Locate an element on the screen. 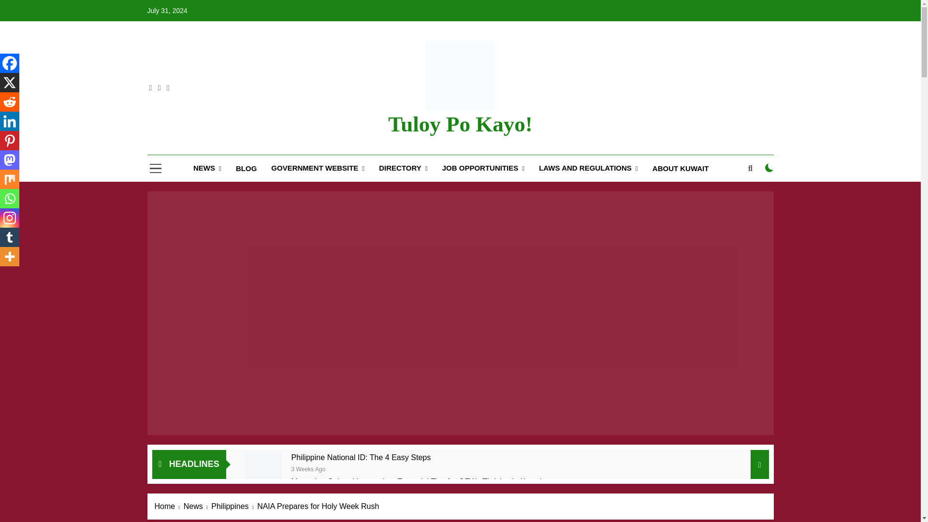 This screenshot has width=928, height=522. Philippine National ID: The 4 Easy Steps is located at coordinates (264, 470).